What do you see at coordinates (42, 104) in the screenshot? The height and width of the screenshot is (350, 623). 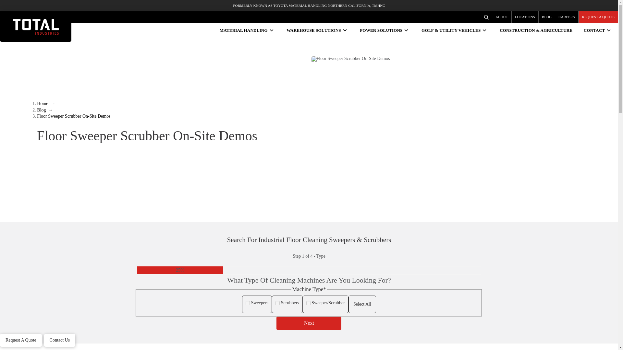 I see `Home` at bounding box center [42, 104].